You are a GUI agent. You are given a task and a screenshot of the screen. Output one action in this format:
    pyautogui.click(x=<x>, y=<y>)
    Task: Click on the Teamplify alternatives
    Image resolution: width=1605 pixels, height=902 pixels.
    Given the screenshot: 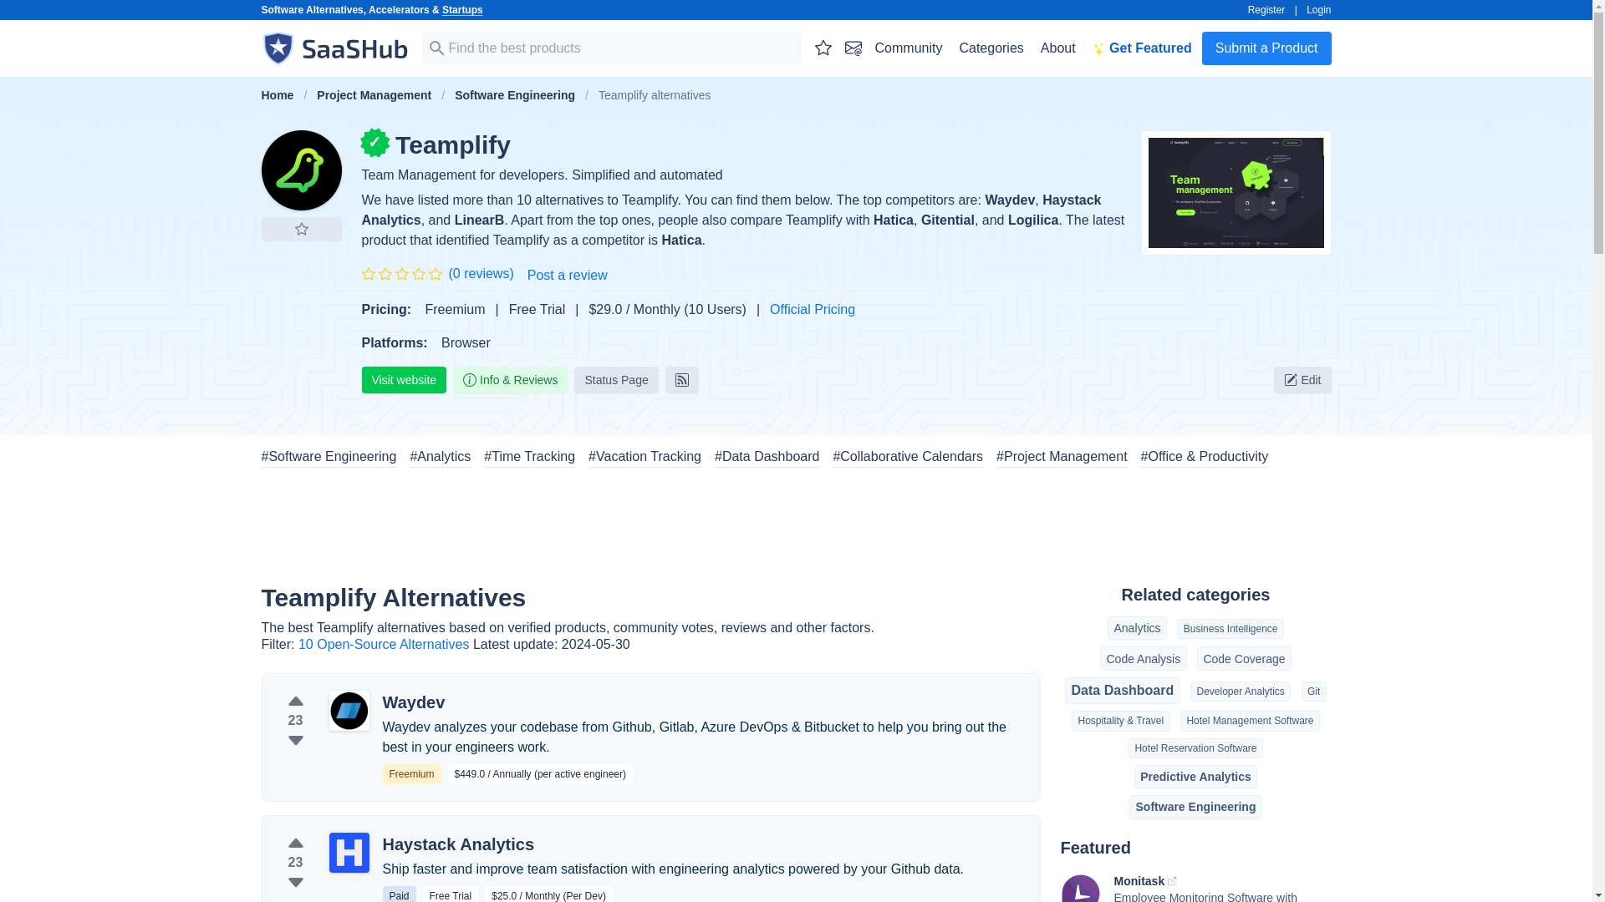 What is the action you would take?
    pyautogui.click(x=300, y=170)
    